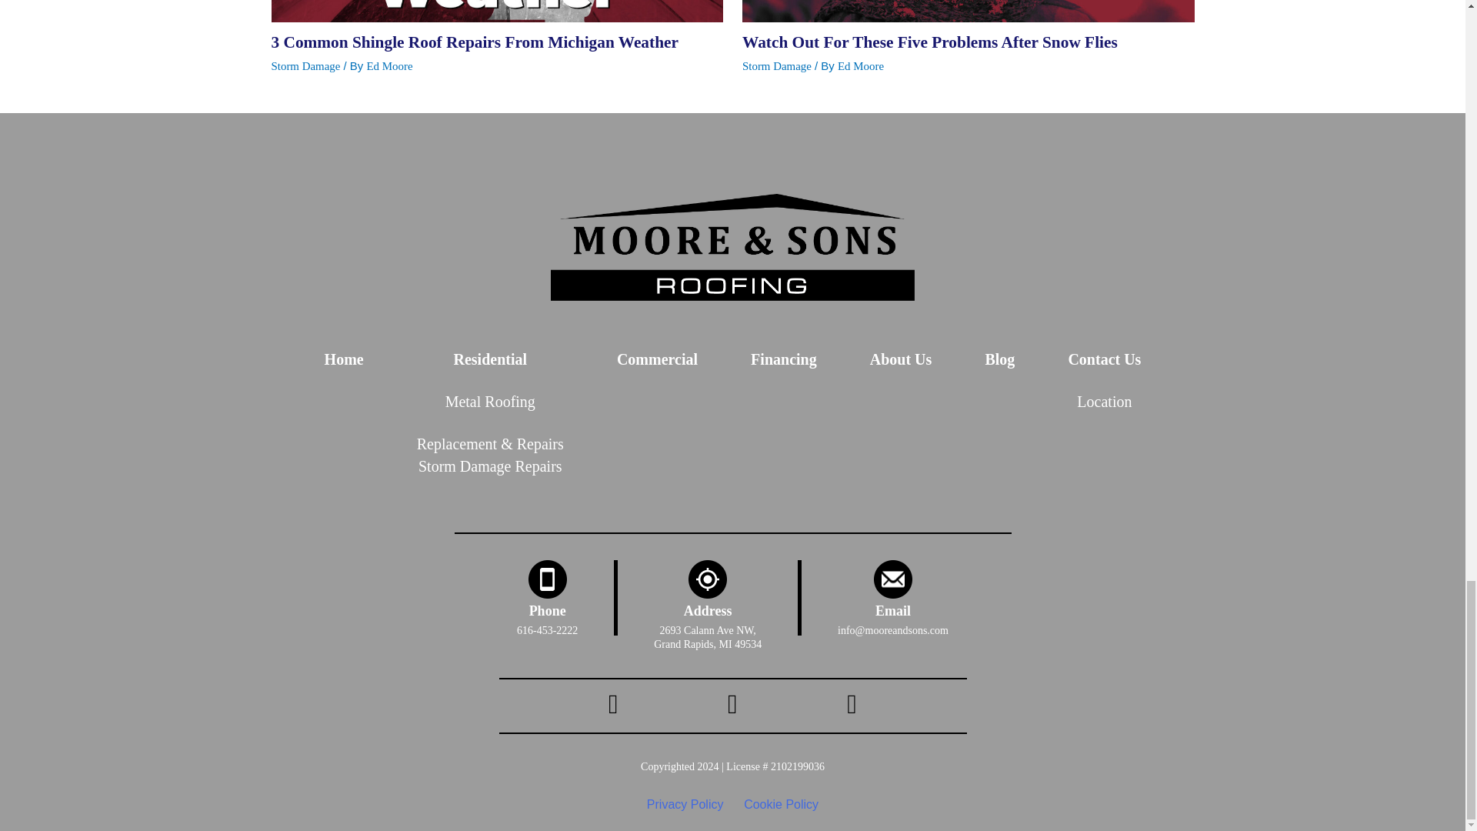  Describe the element at coordinates (860, 65) in the screenshot. I see `View all posts by Ed Moore` at that location.